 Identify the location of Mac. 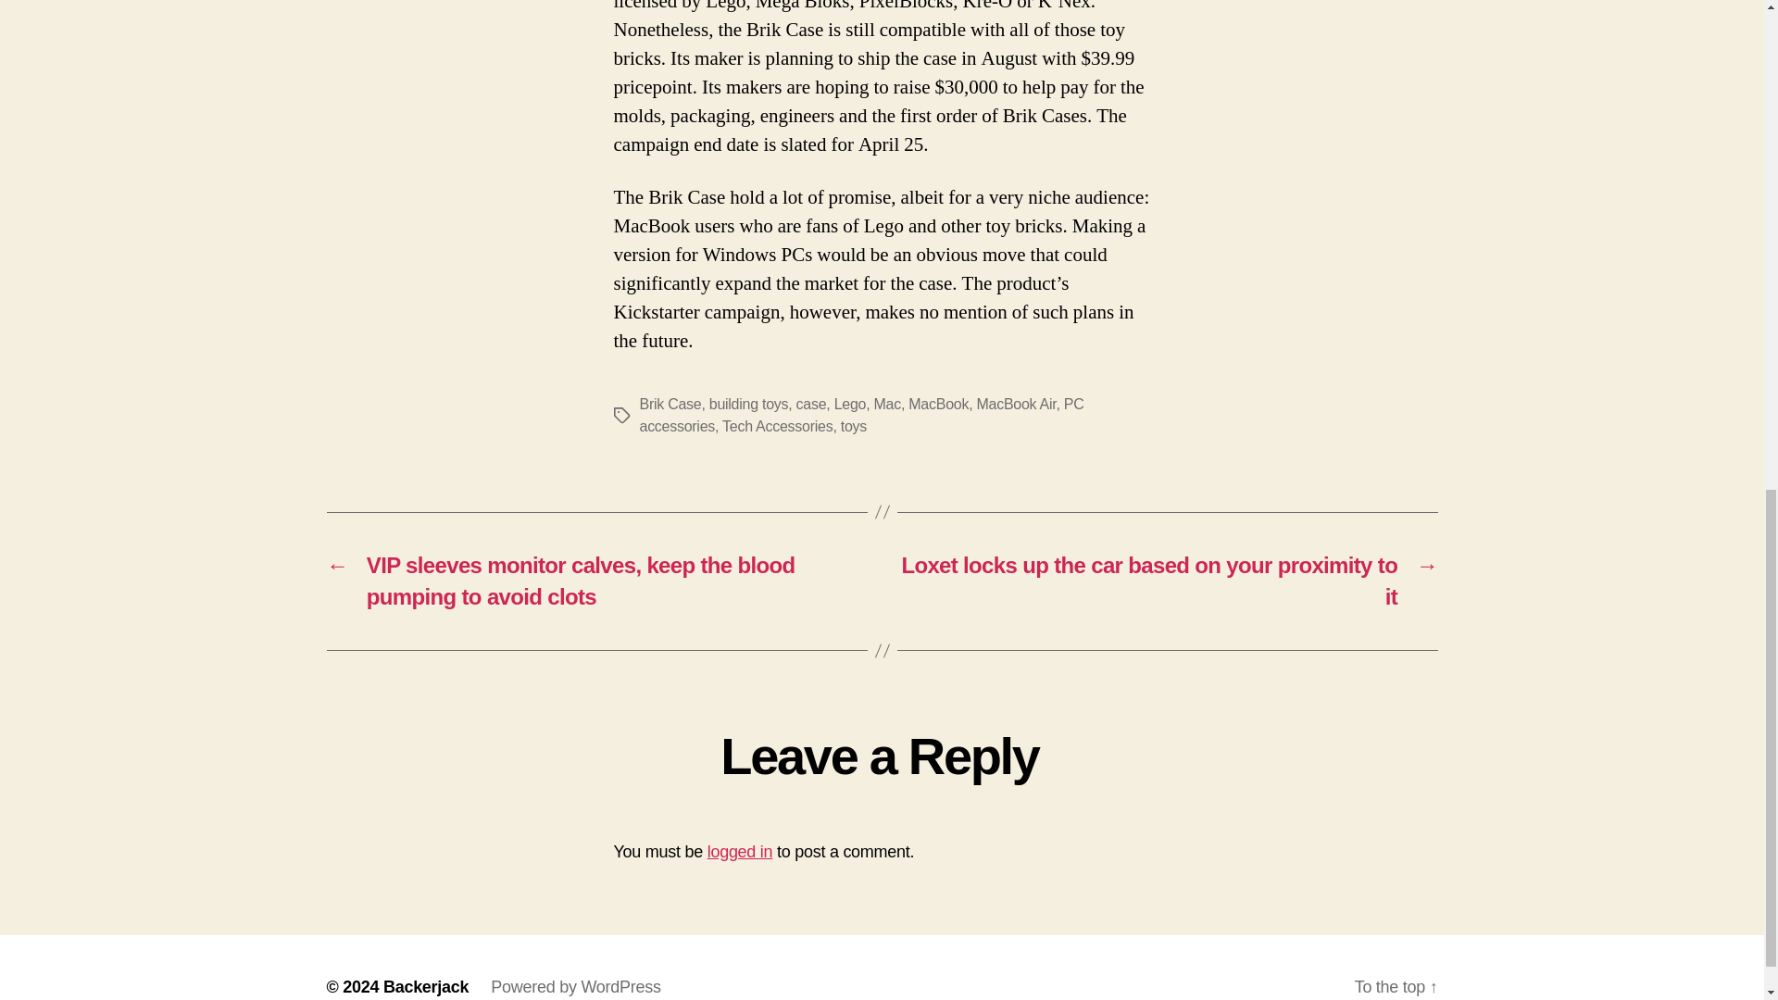
(887, 404).